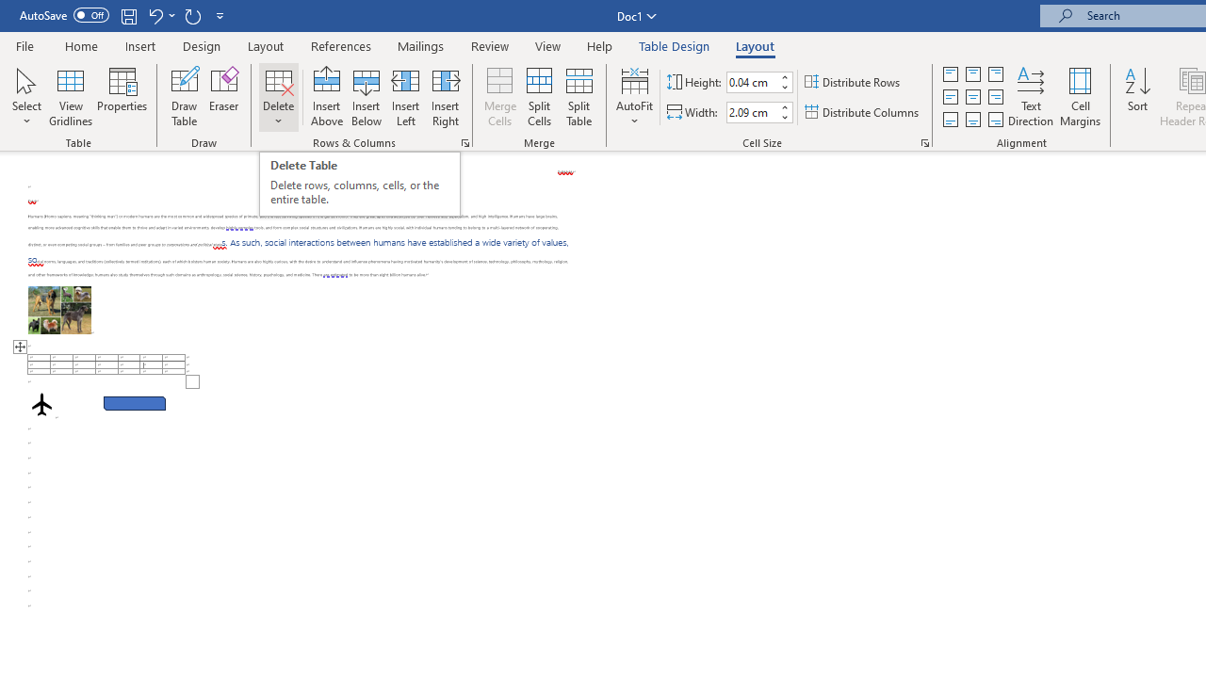 The width and height of the screenshot is (1206, 678). Describe the element at coordinates (135, 403) in the screenshot. I see `Rectangle: Diagonal Corners Snipped 2` at that location.